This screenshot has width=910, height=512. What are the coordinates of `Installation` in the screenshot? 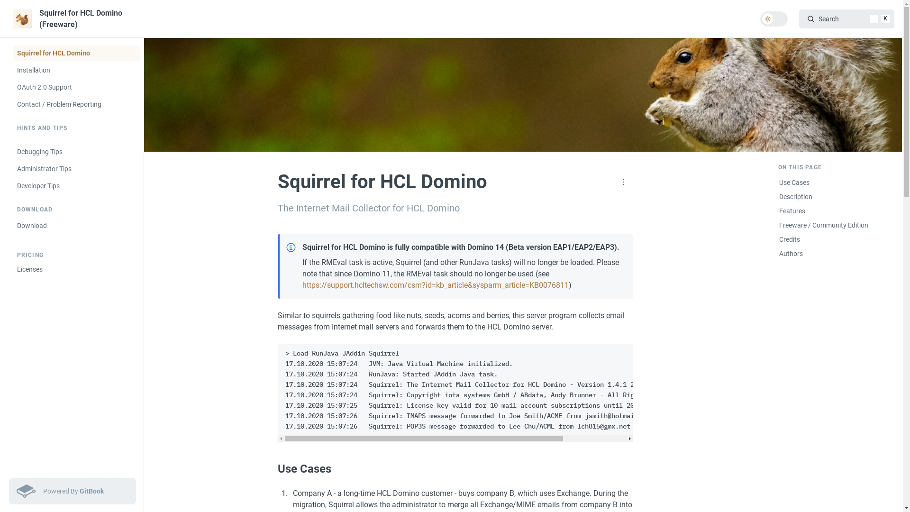 It's located at (76, 70).